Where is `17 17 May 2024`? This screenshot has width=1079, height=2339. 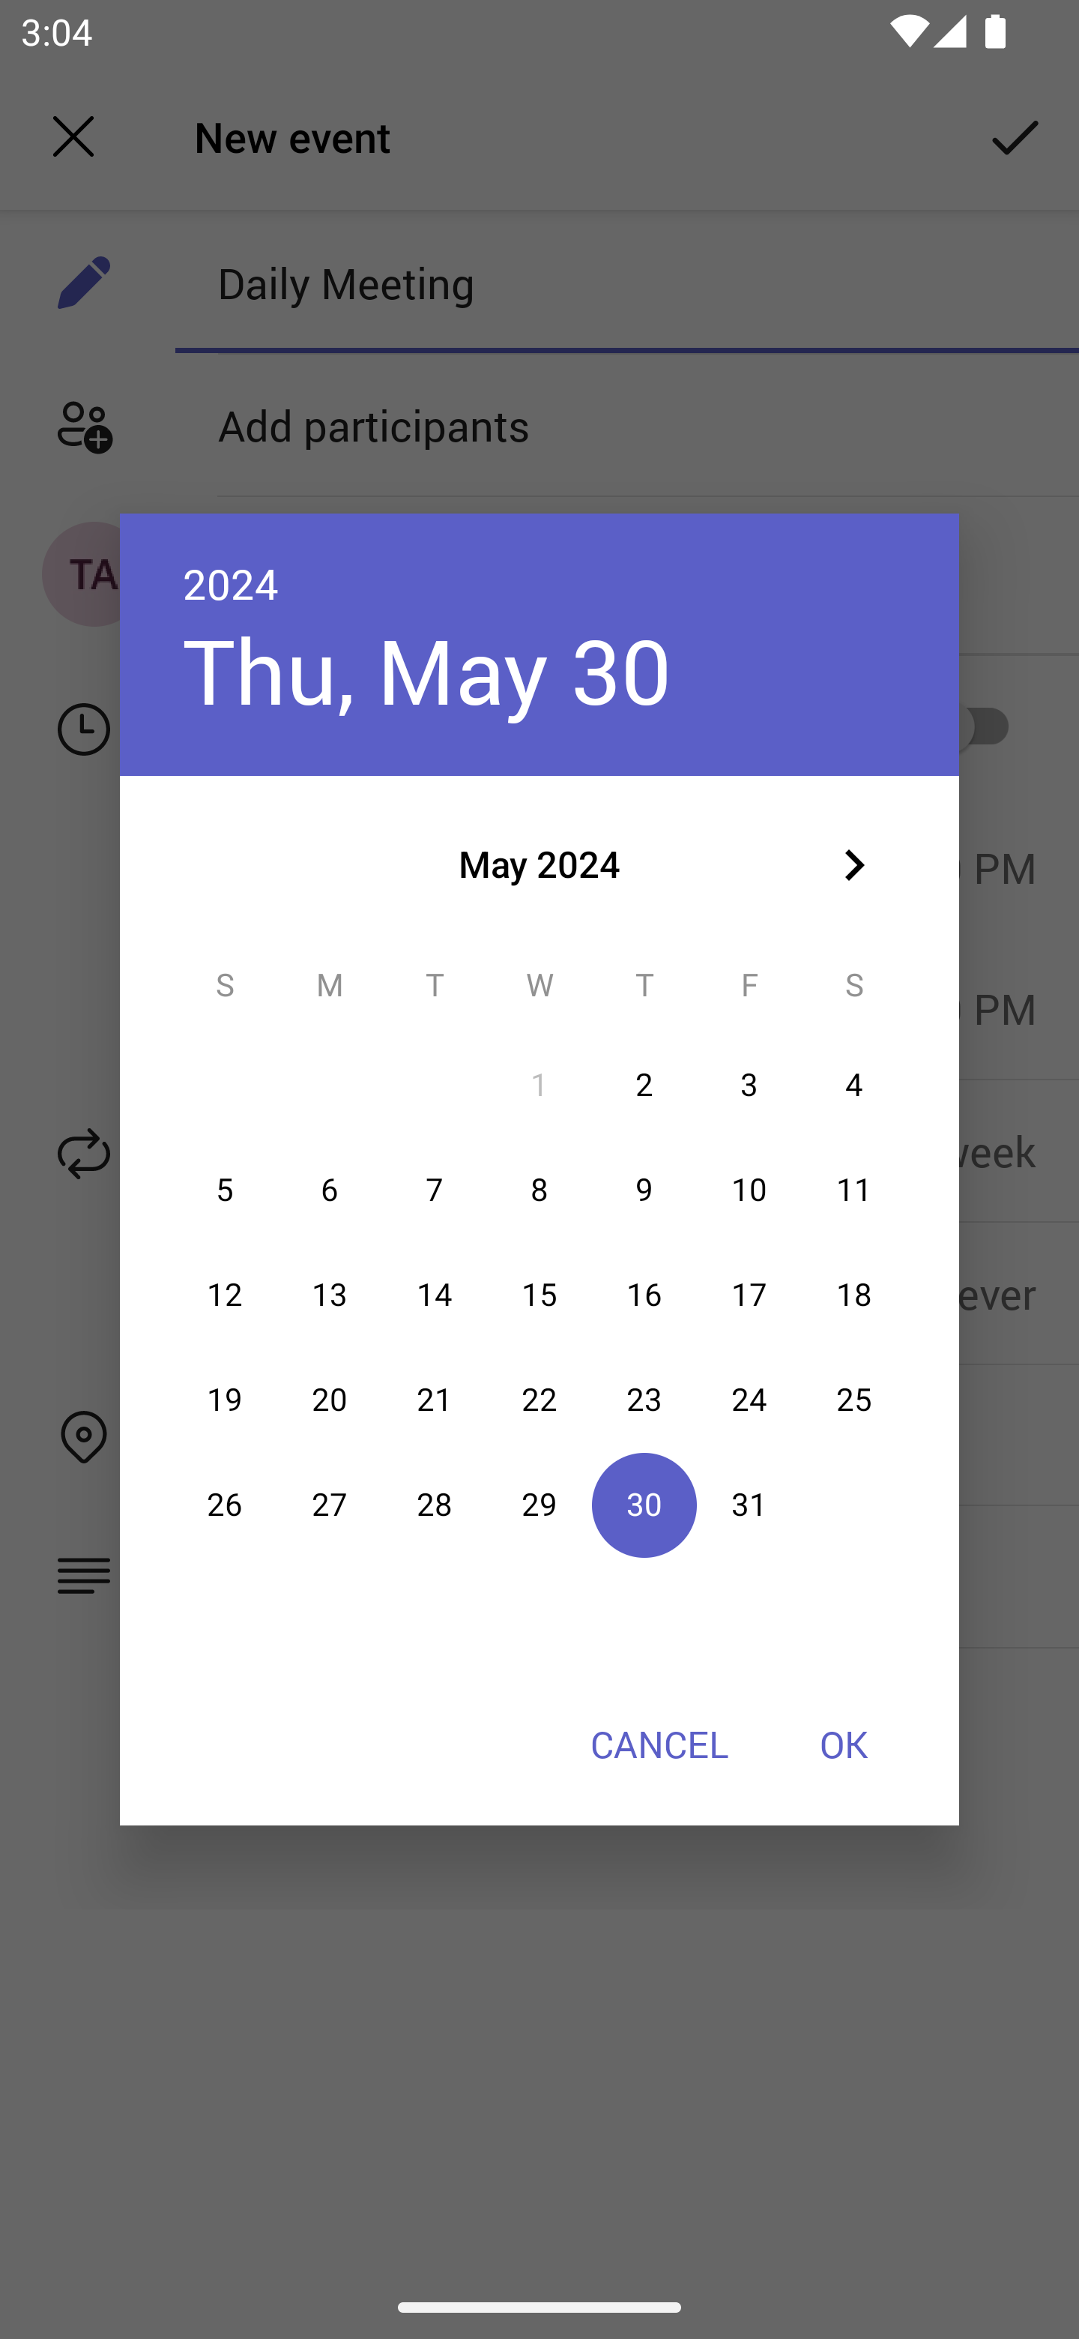 17 17 May 2024 is located at coordinates (749, 1294).